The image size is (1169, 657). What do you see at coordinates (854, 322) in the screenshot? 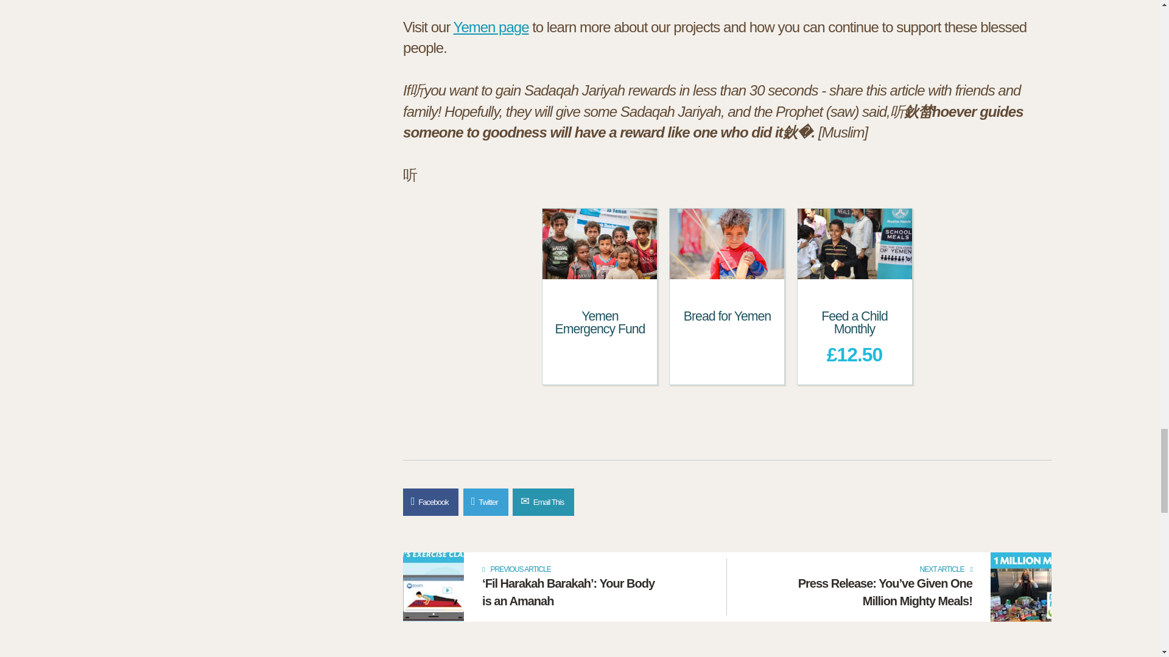
I see `Feed a Child Monthly` at bounding box center [854, 322].